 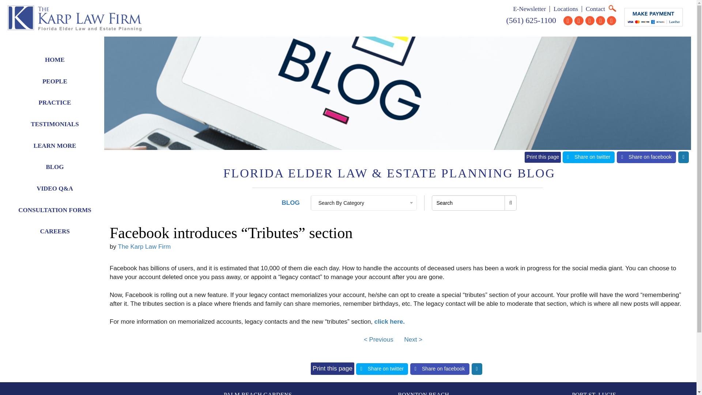 I want to click on Locations, so click(x=566, y=9).